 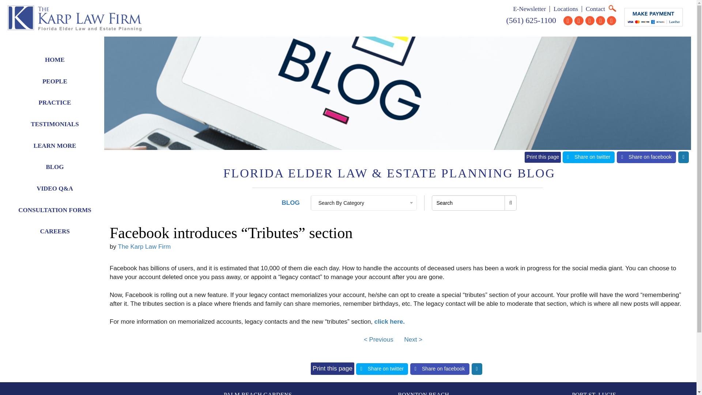 I want to click on Locations, so click(x=566, y=9).